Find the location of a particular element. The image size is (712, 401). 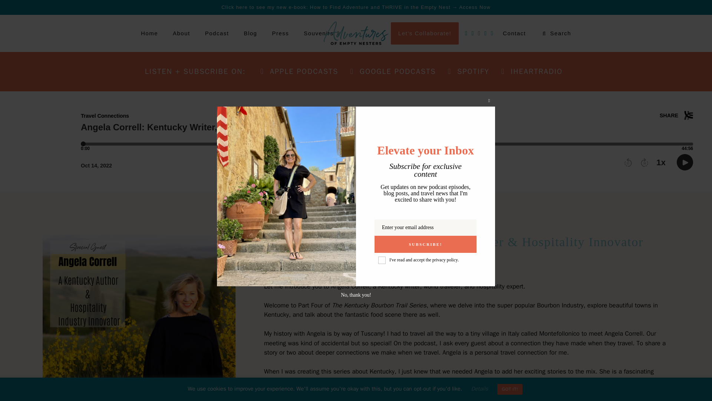

Souvenirs is located at coordinates (322, 33).